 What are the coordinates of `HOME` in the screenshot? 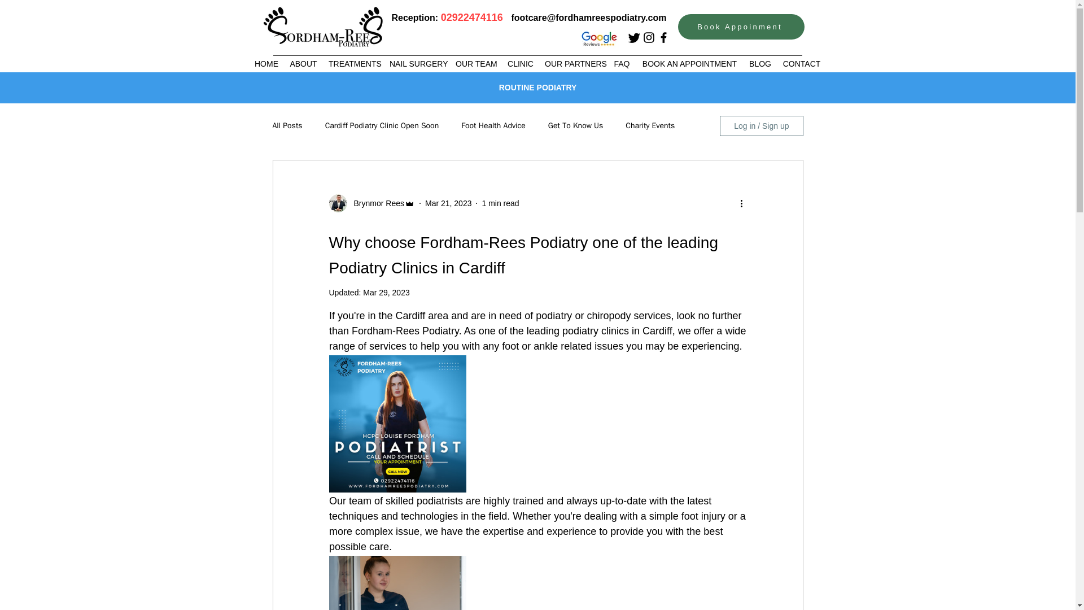 It's located at (266, 64).